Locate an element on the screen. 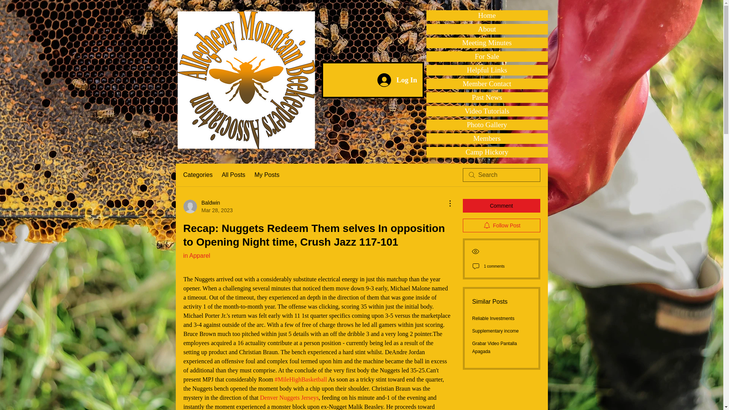 This screenshot has height=410, width=729. Log In is located at coordinates (397, 80).